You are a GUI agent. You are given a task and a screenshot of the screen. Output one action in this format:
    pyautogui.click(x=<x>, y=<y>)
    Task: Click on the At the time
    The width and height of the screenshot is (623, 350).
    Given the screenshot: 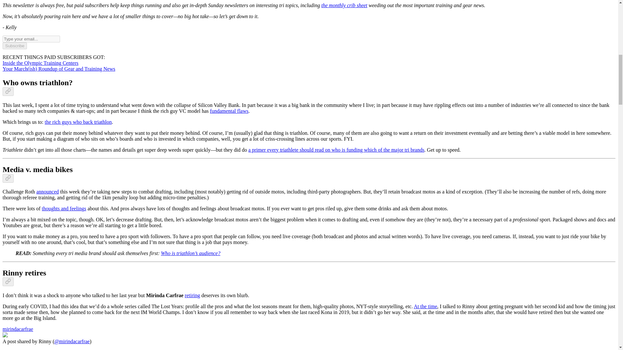 What is the action you would take?
    pyautogui.click(x=425, y=306)
    